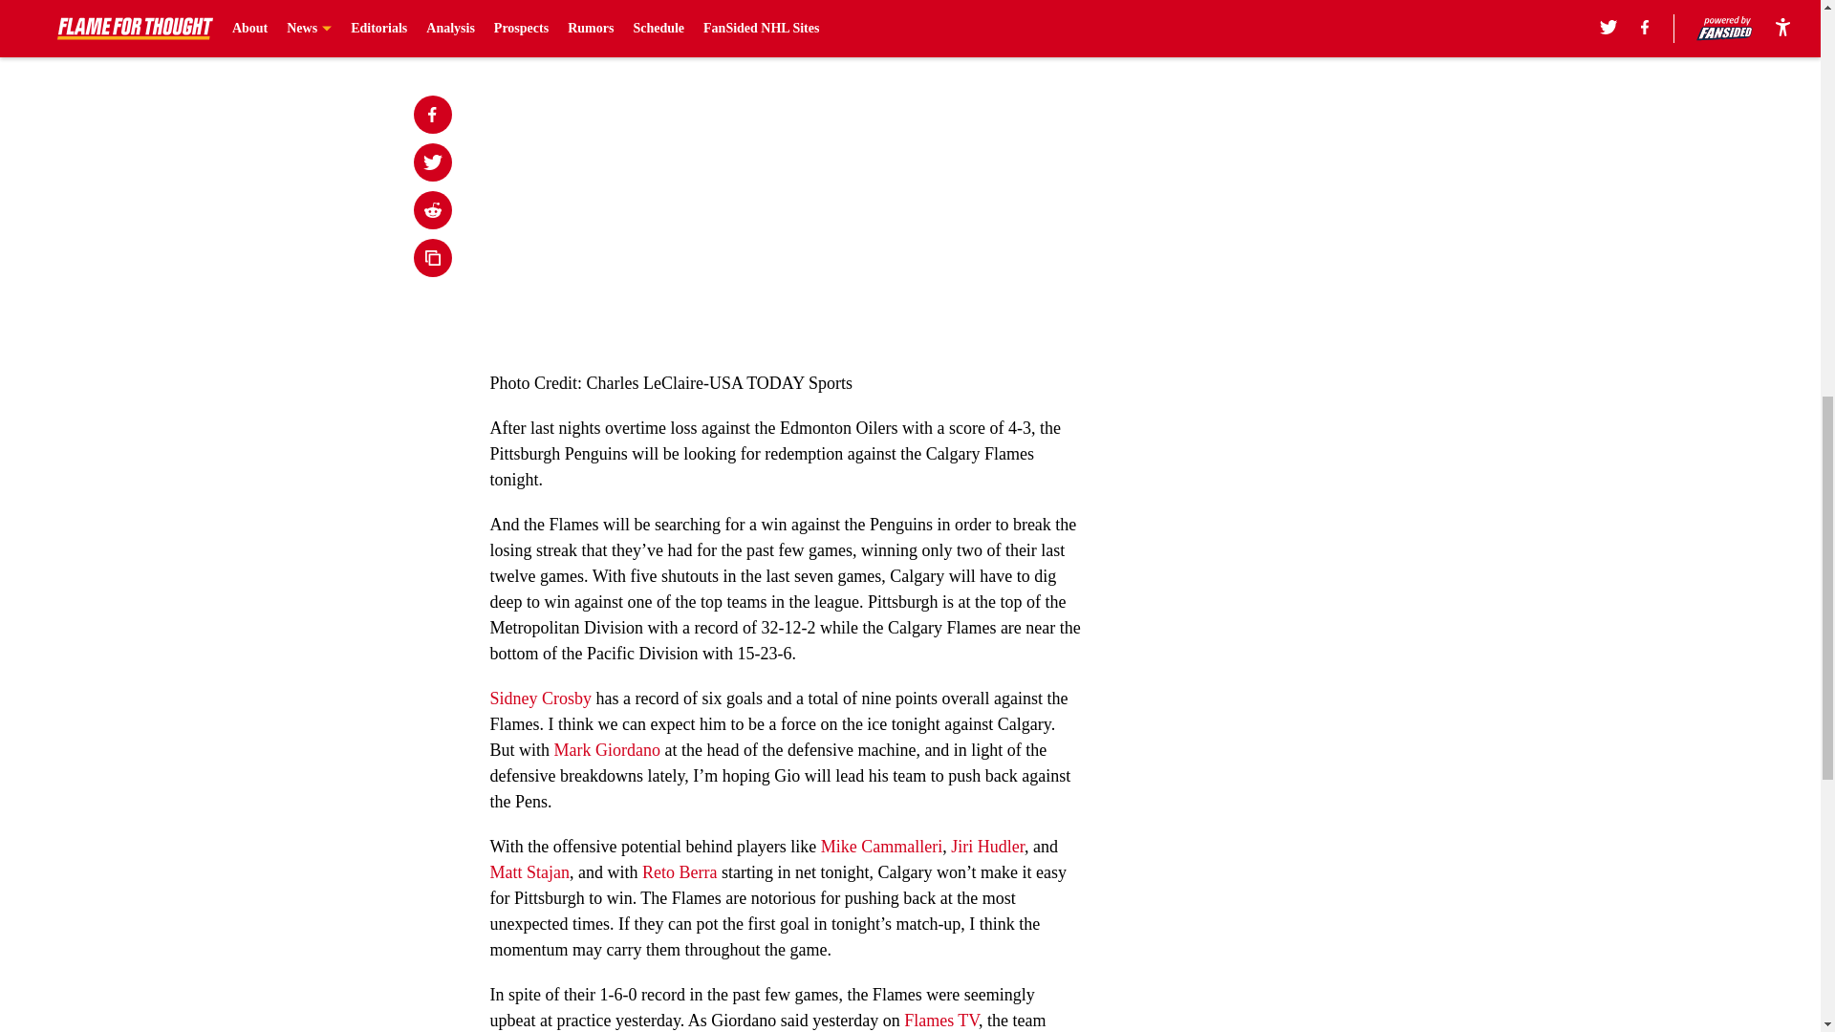 The height and width of the screenshot is (1032, 1835). I want to click on Matt Stajan, so click(529, 871).